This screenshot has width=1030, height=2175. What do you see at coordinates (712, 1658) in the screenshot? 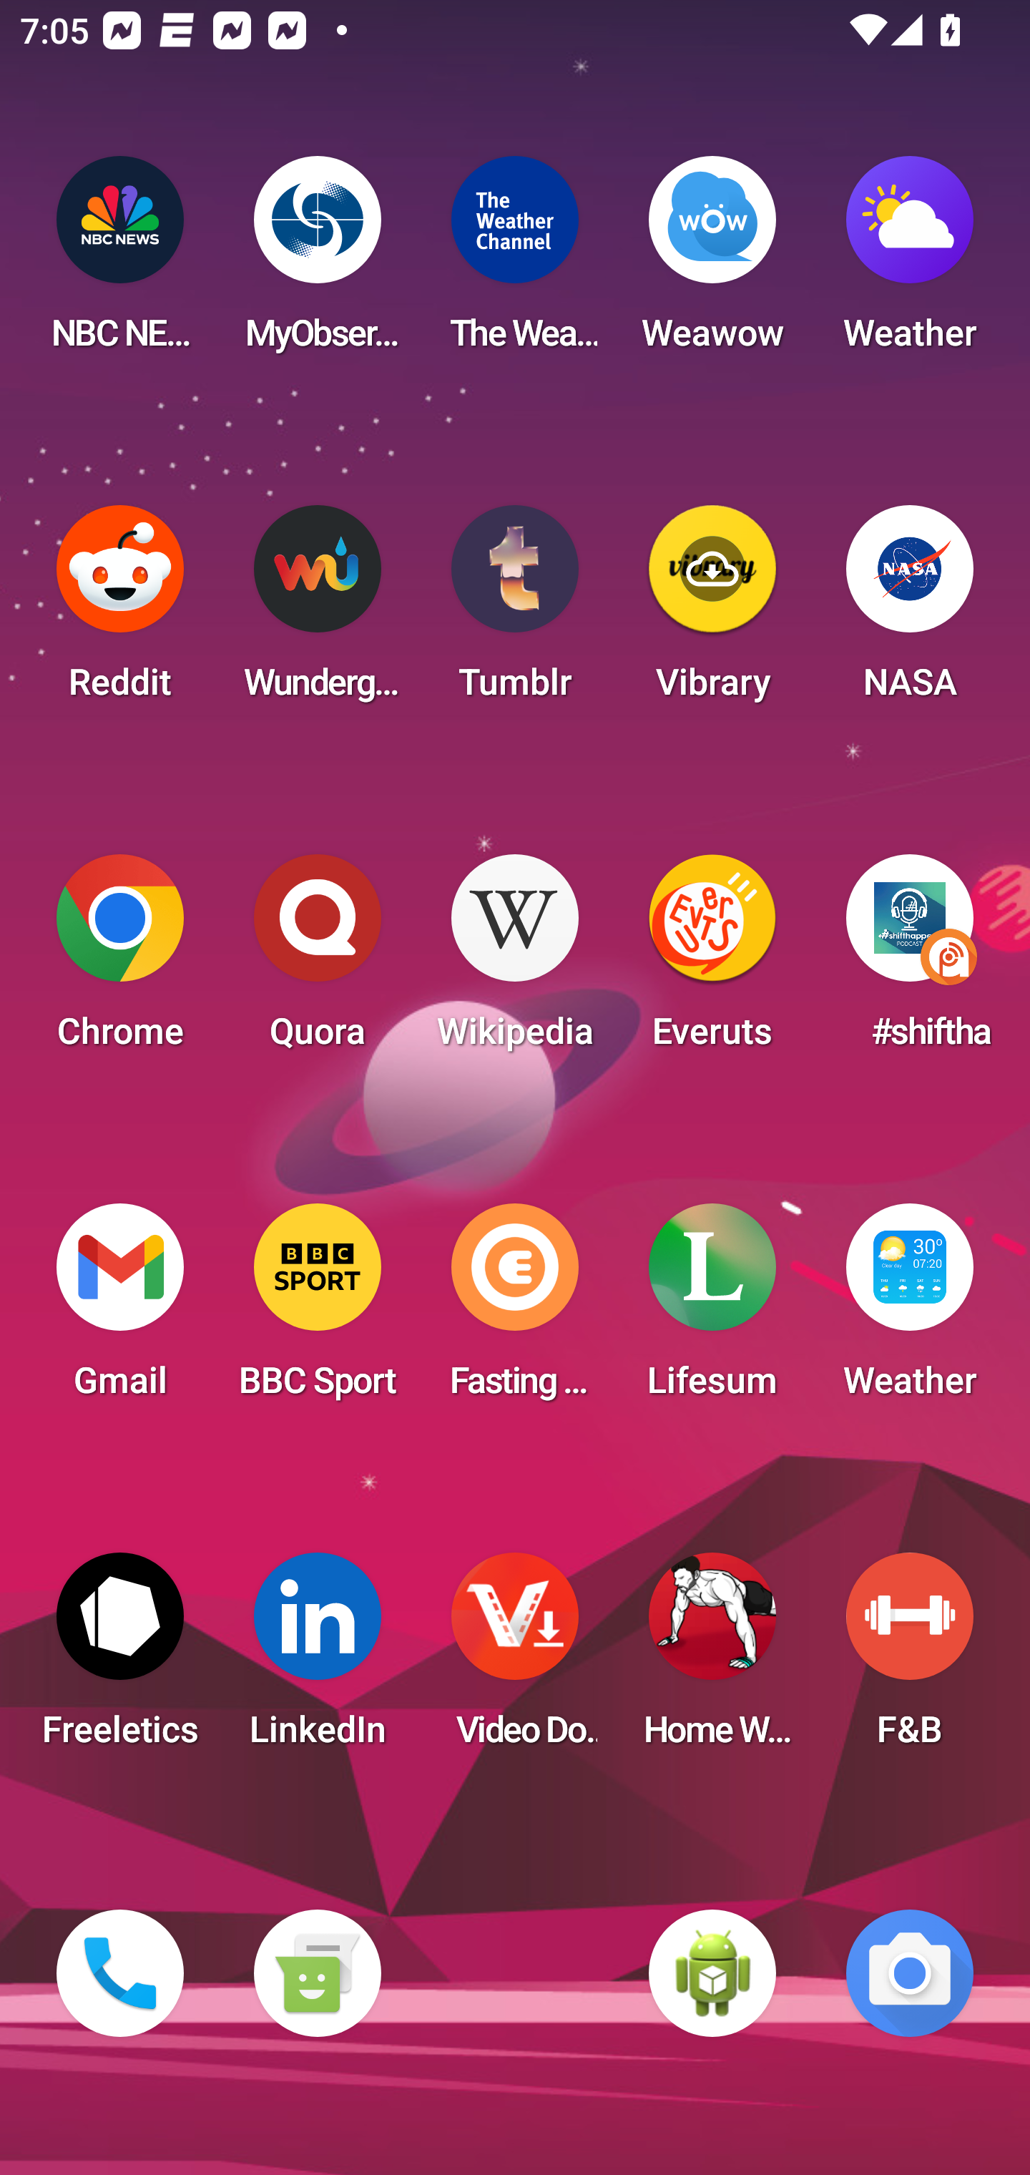
I see `Home Workout` at bounding box center [712, 1658].